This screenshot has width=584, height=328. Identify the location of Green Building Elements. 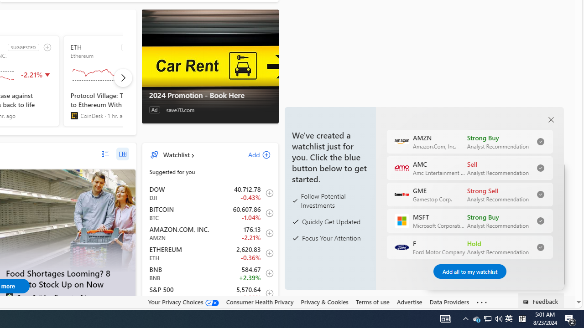
(9, 297).